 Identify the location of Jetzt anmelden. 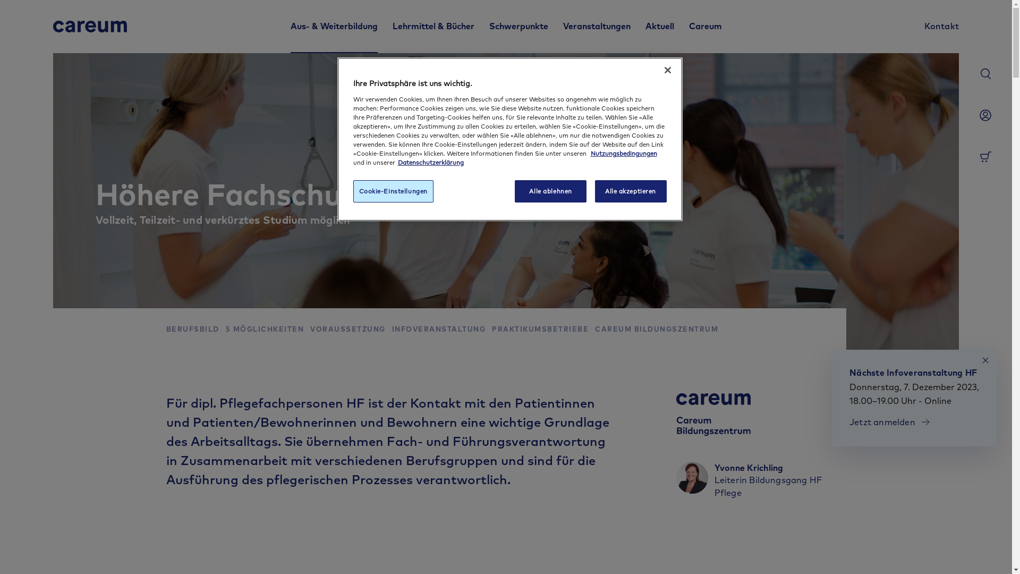
(890, 422).